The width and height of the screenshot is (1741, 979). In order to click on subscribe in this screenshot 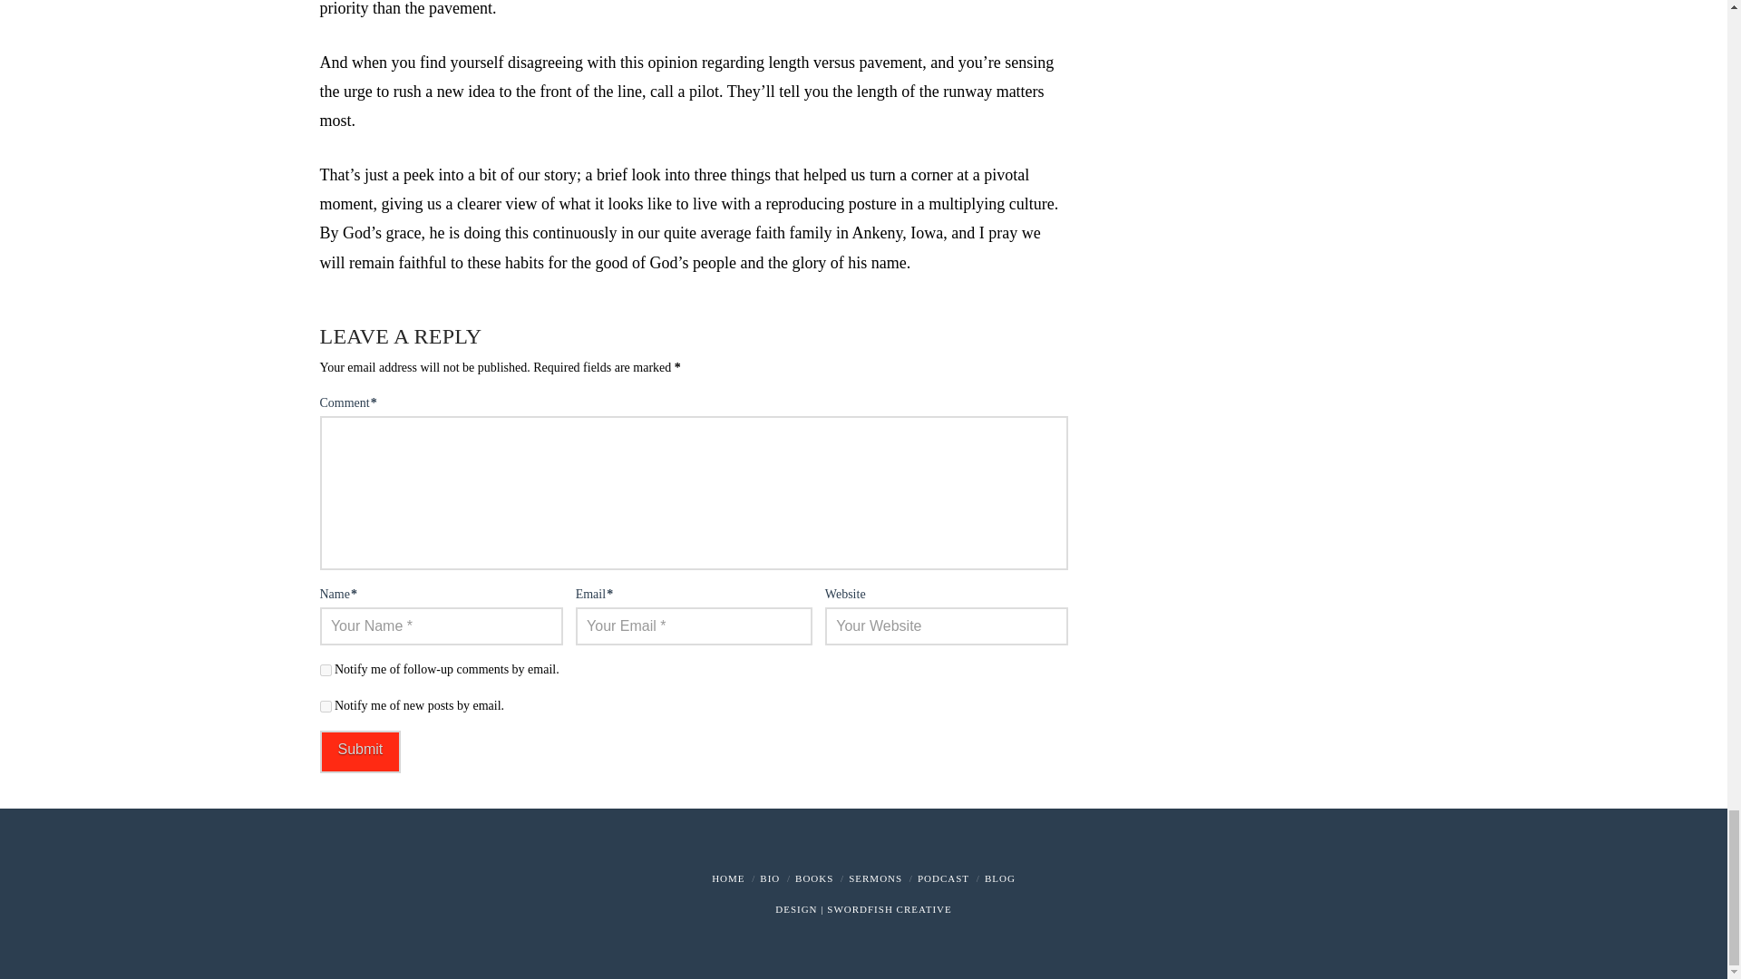, I will do `click(325, 671)`.